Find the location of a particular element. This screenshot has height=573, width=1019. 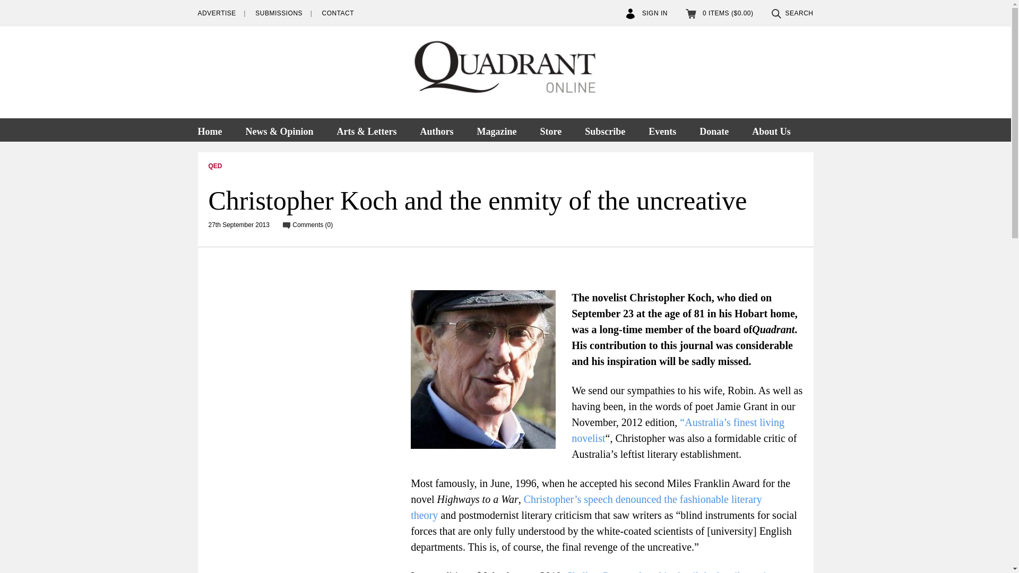

CONTACT is located at coordinates (338, 13).